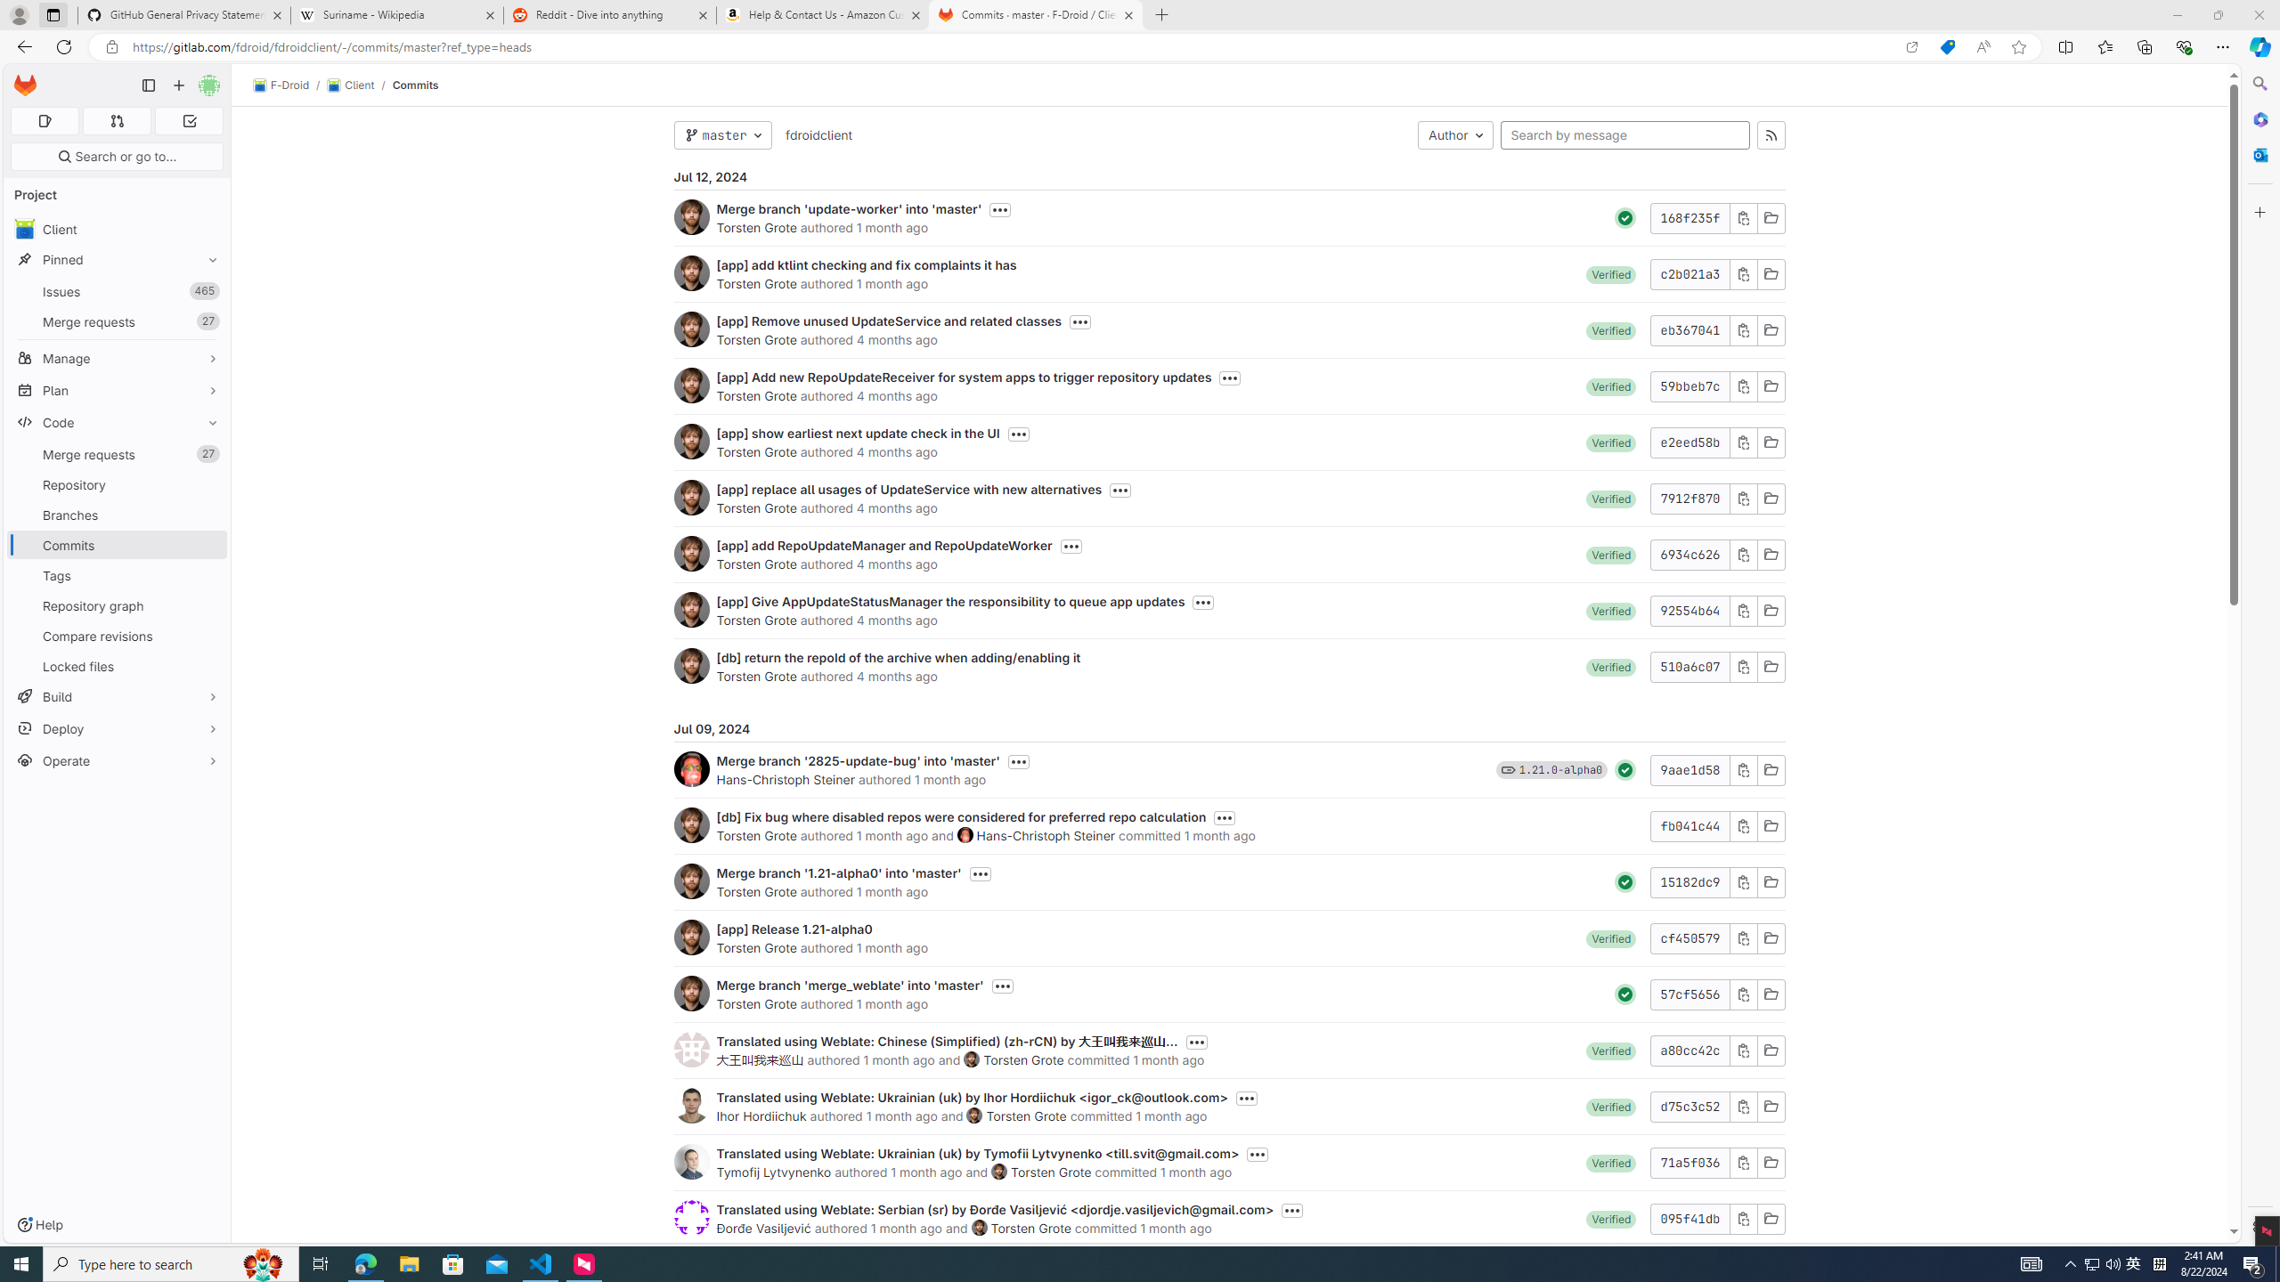  Describe the element at coordinates (2259, 154) in the screenshot. I see `Close Outlook pane` at that location.